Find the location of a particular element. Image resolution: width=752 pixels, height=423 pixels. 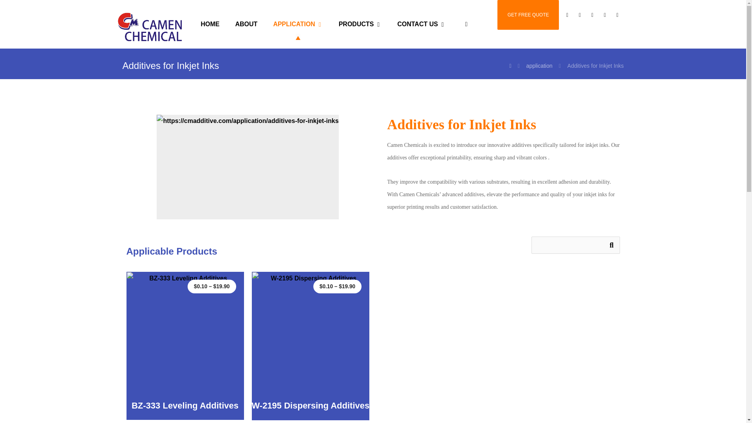

Whatsapp is located at coordinates (592, 14).